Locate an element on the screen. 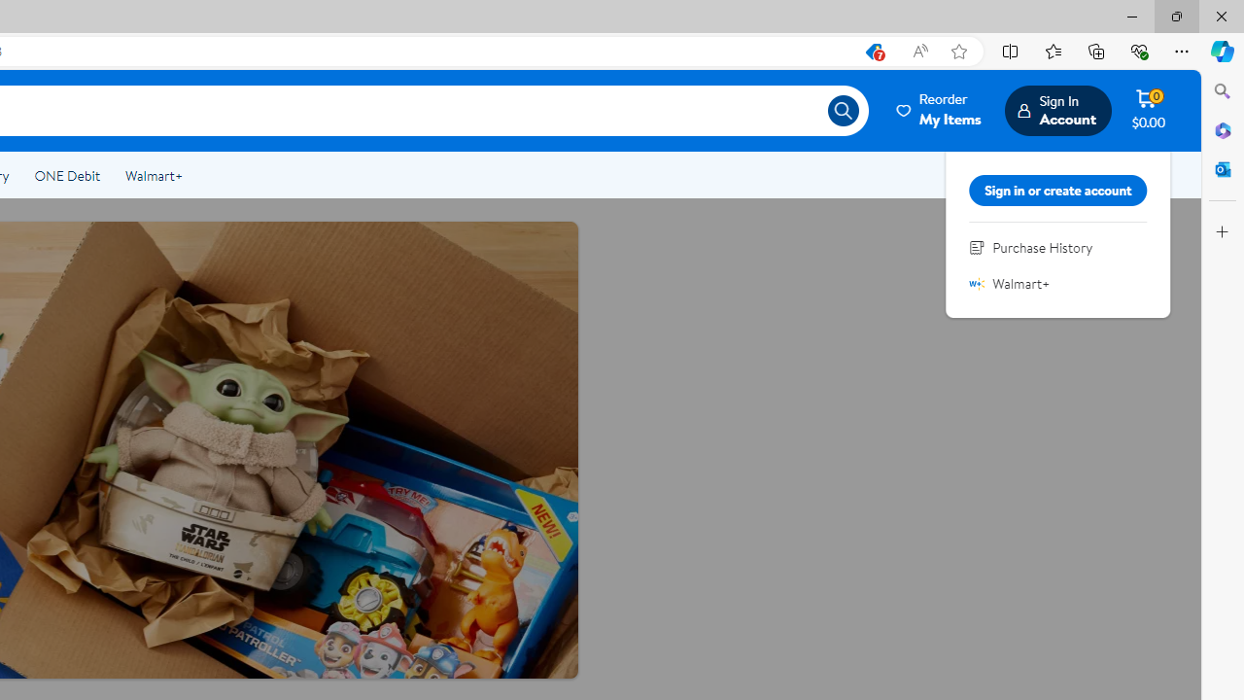  ONE Debit is located at coordinates (66, 175).